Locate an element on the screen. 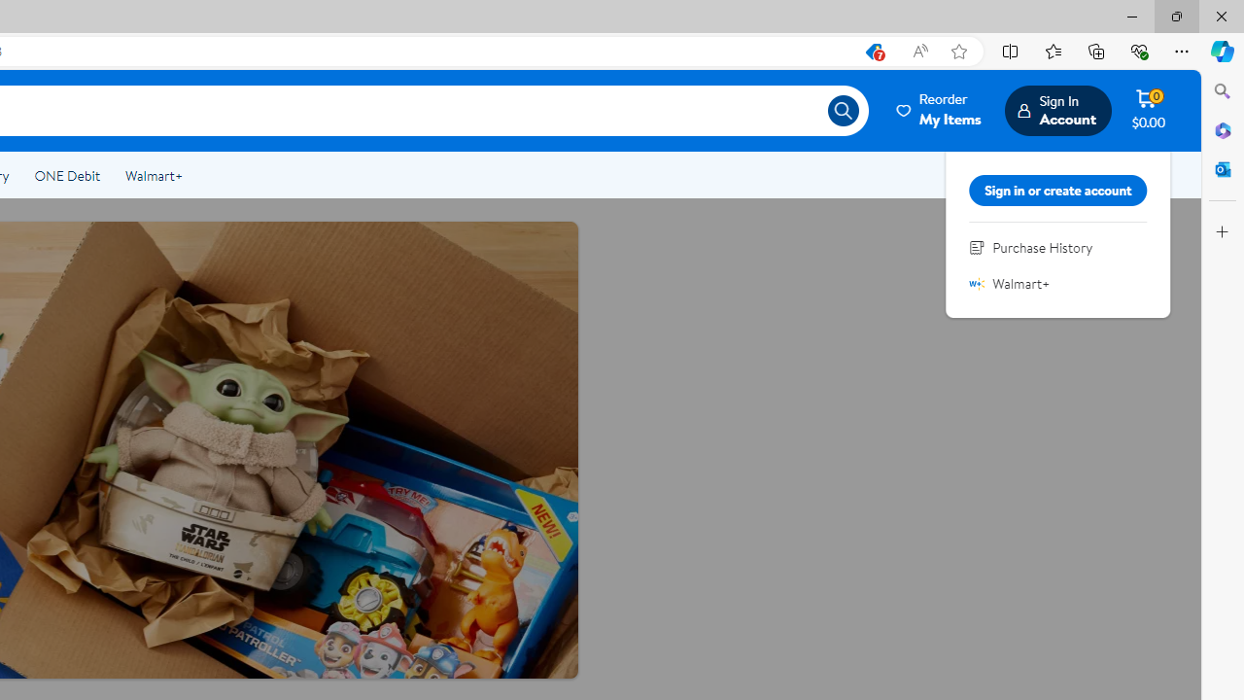  ONE Debit is located at coordinates (66, 175).